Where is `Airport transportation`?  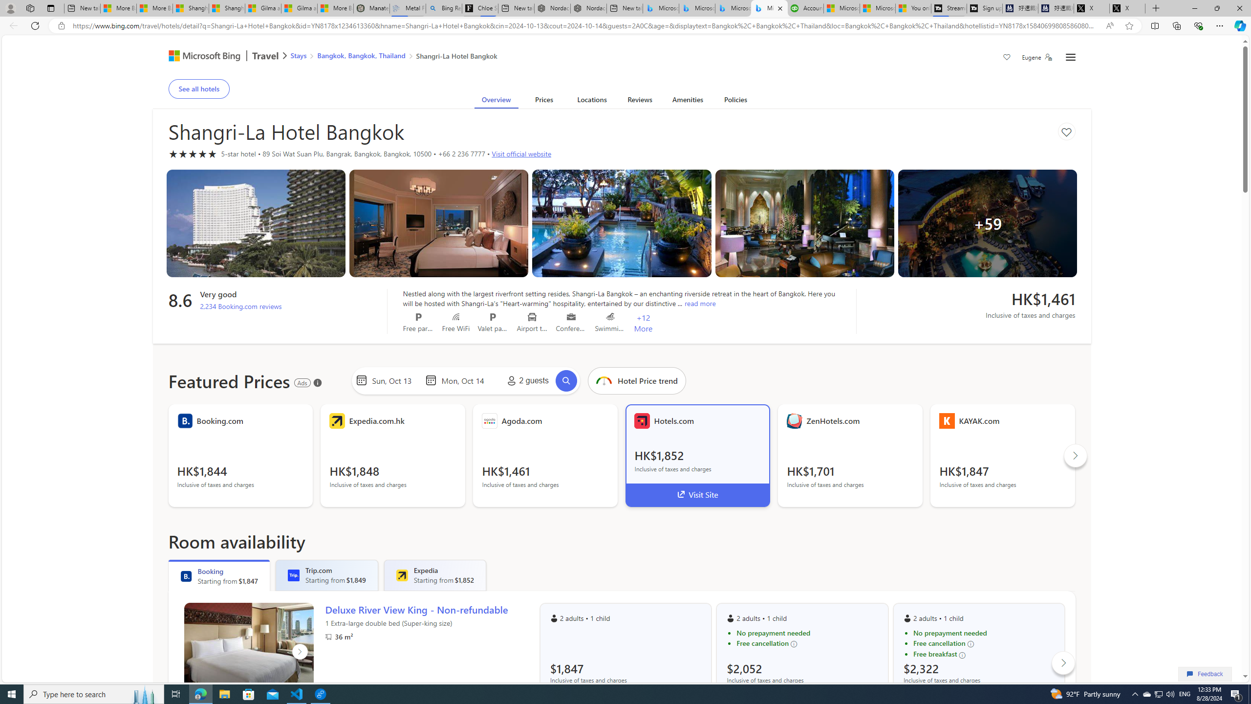
Airport transportation is located at coordinates (532, 317).